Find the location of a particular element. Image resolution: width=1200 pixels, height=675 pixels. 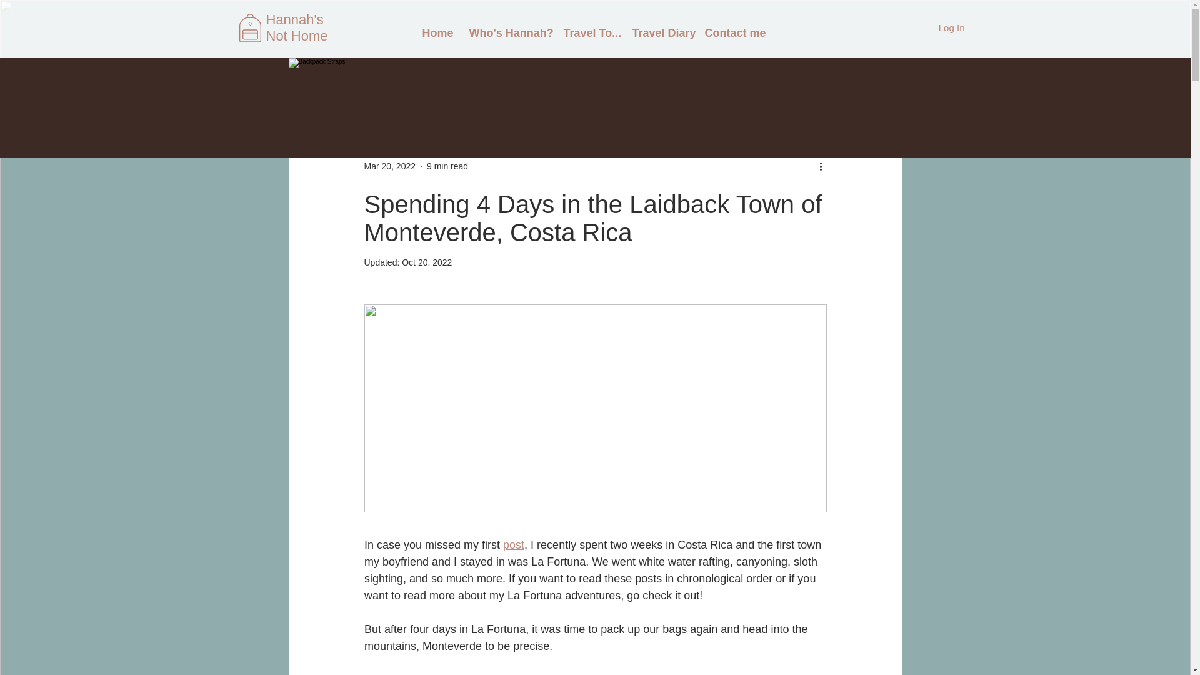

Travel To... is located at coordinates (589, 27).